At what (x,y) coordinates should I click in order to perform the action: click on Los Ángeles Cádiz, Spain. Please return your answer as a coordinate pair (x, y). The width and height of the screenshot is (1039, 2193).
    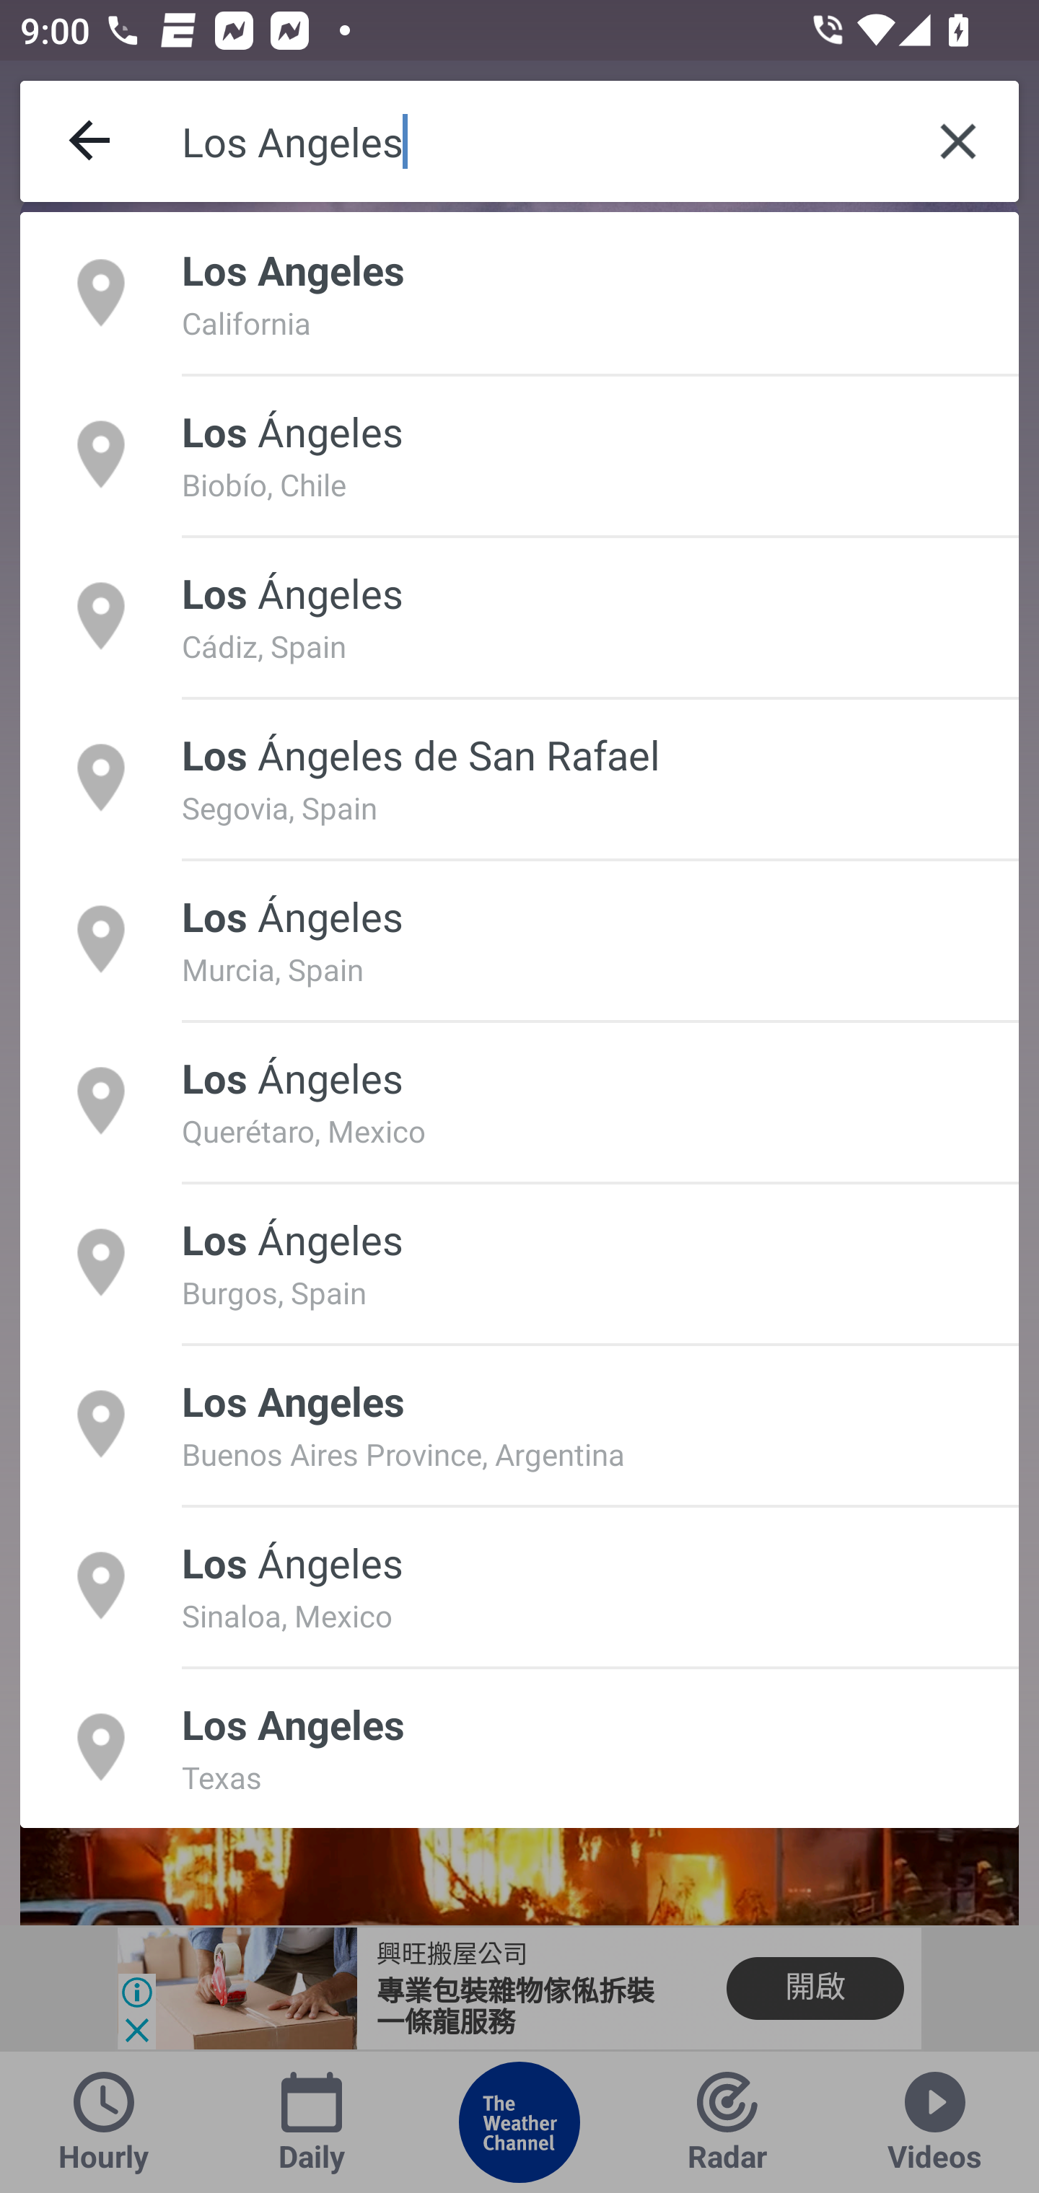
    Looking at the image, I should click on (519, 616).